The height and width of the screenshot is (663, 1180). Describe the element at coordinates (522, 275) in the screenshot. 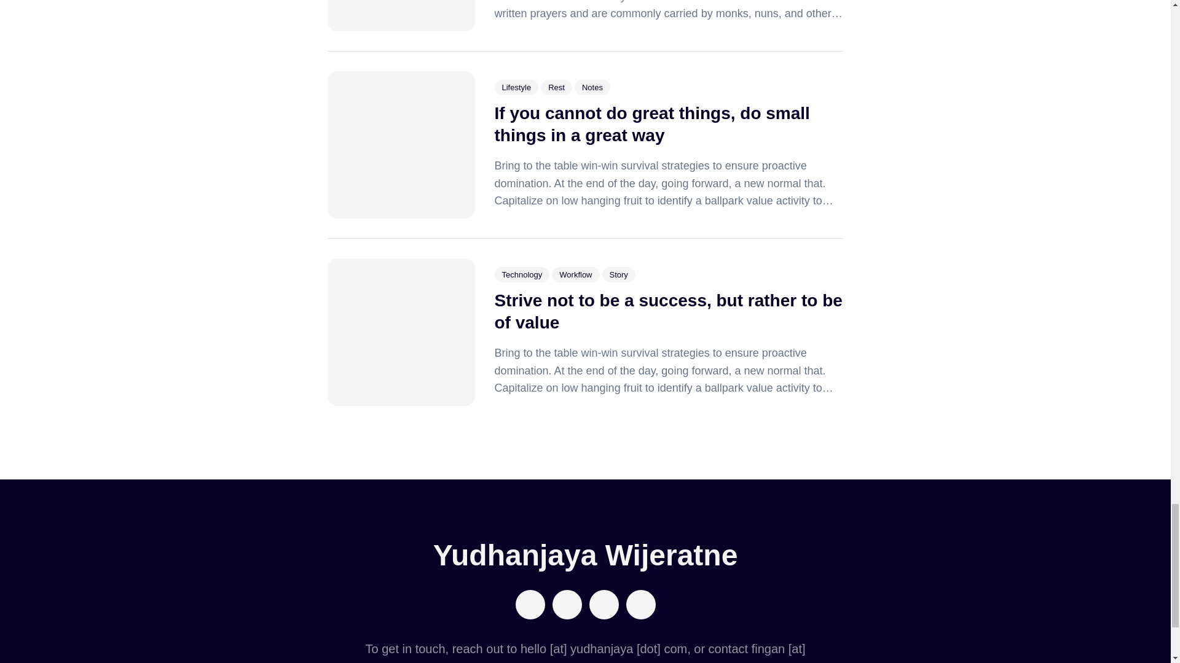

I see `Technology` at that location.